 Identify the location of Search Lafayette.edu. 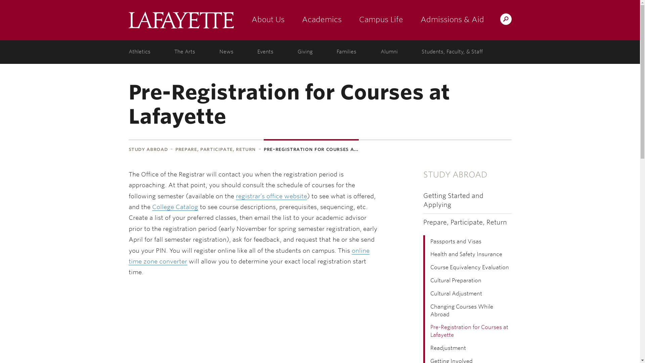
(506, 19).